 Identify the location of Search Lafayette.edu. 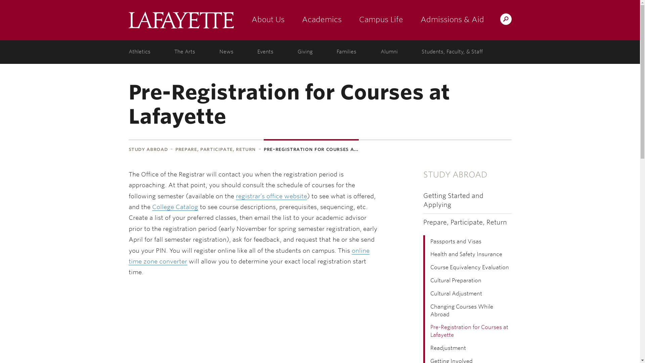
(506, 19).